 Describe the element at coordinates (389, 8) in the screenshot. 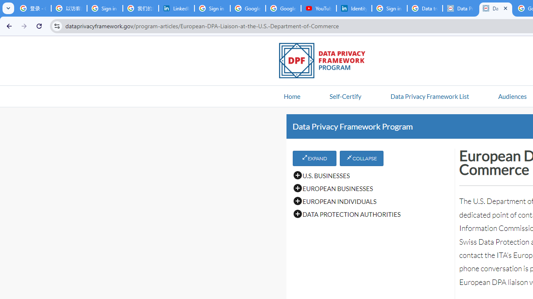

I see `Sign in - Google Accounts` at that location.